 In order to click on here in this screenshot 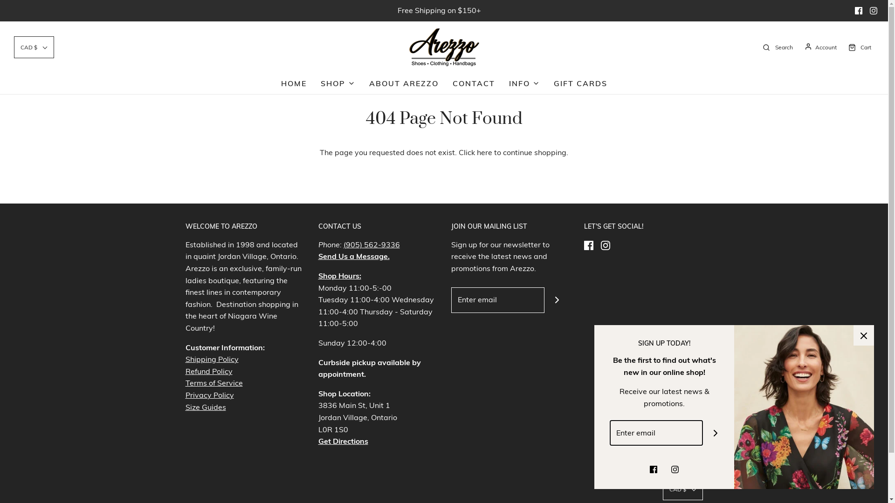, I will do `click(485, 152)`.